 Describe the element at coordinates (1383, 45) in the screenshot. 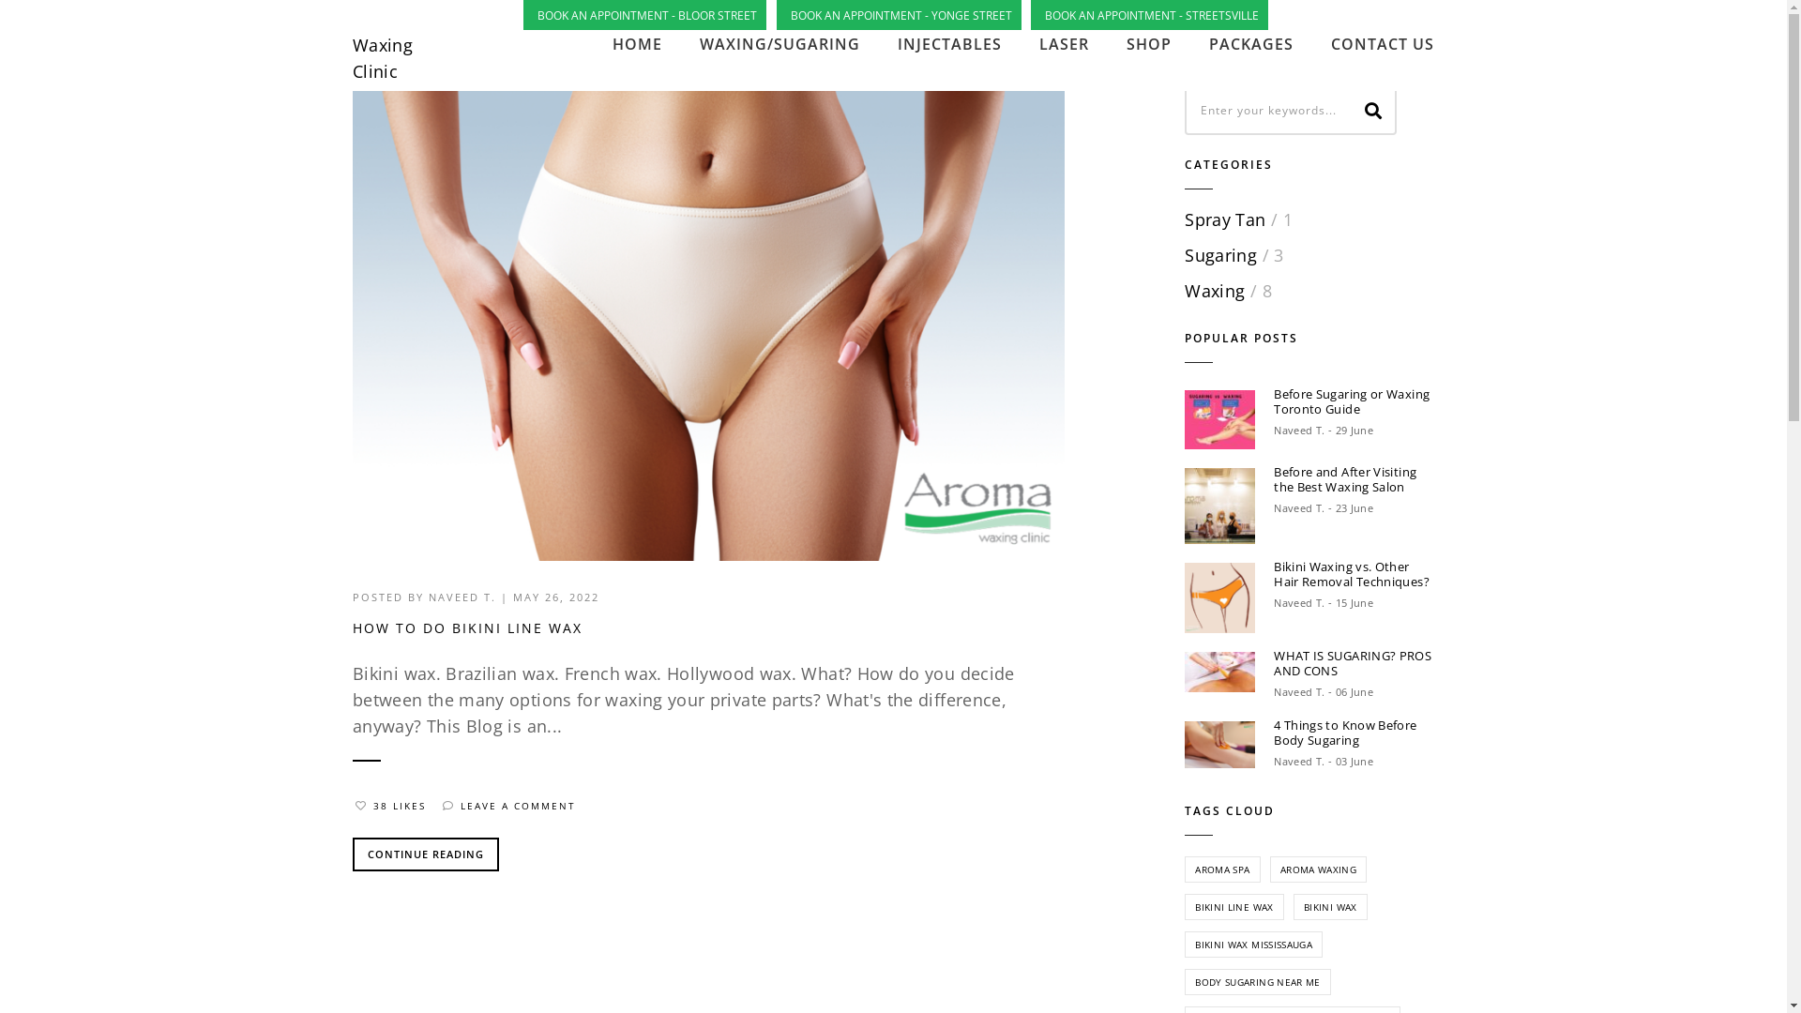

I see `CONTACT US` at that location.